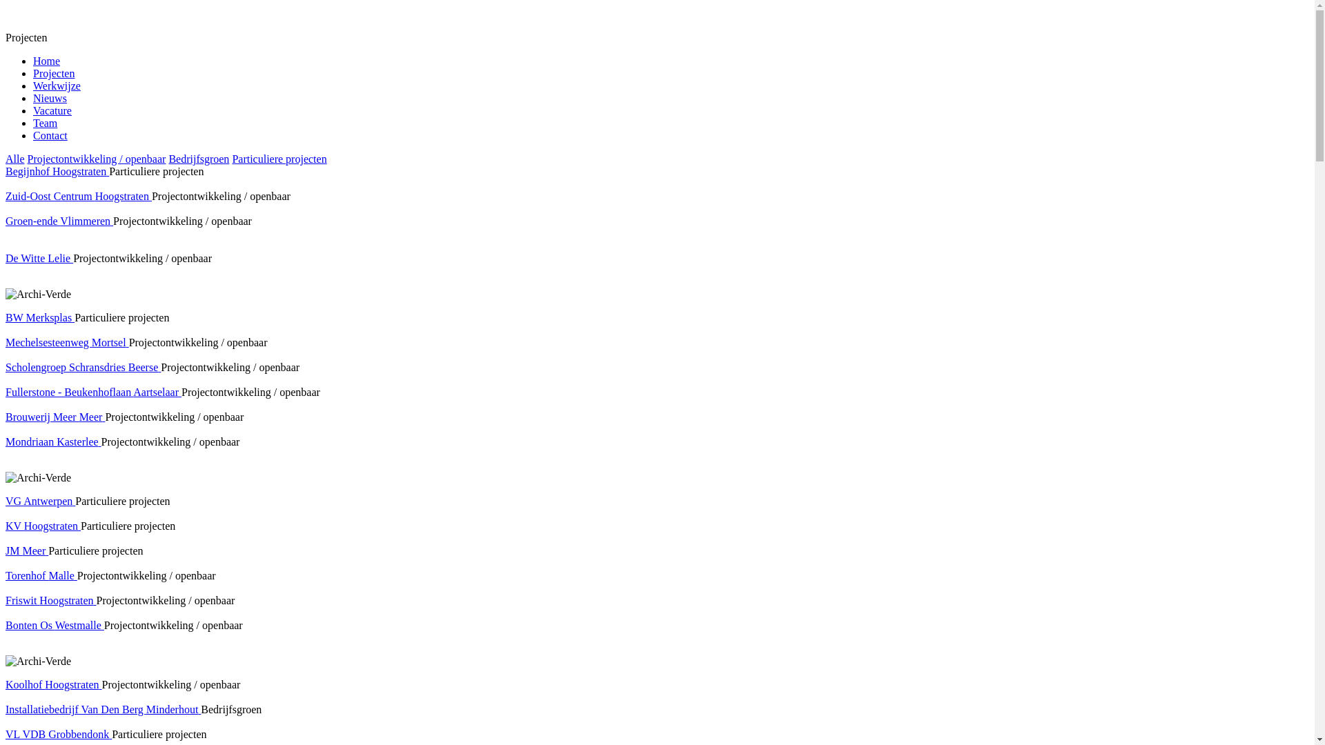 This screenshot has width=1325, height=745. Describe the element at coordinates (199, 159) in the screenshot. I see `Bedrijfsgroen` at that location.